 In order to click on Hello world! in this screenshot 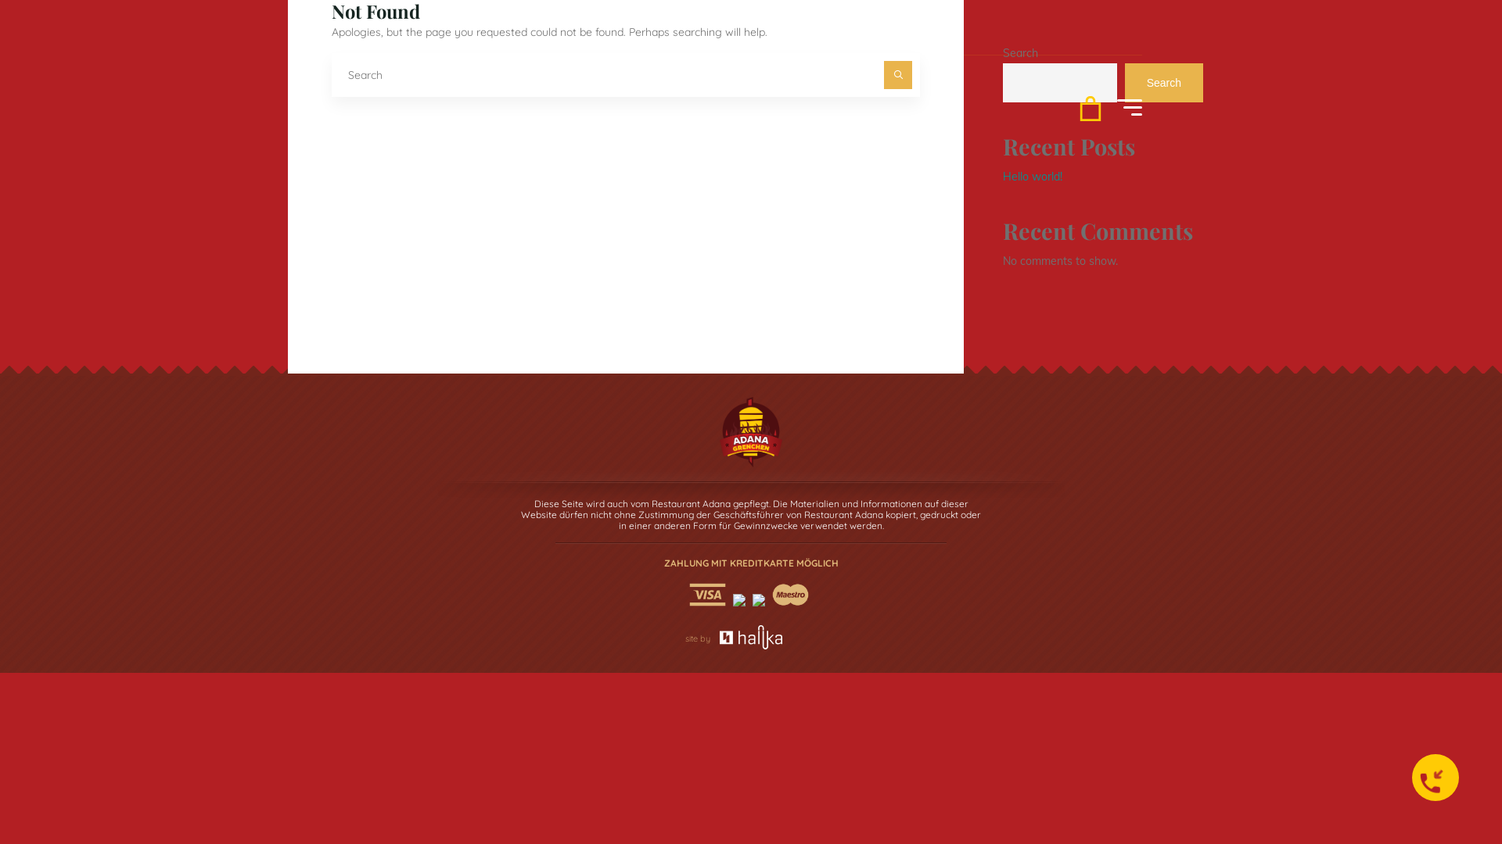, I will do `click(1033, 177)`.